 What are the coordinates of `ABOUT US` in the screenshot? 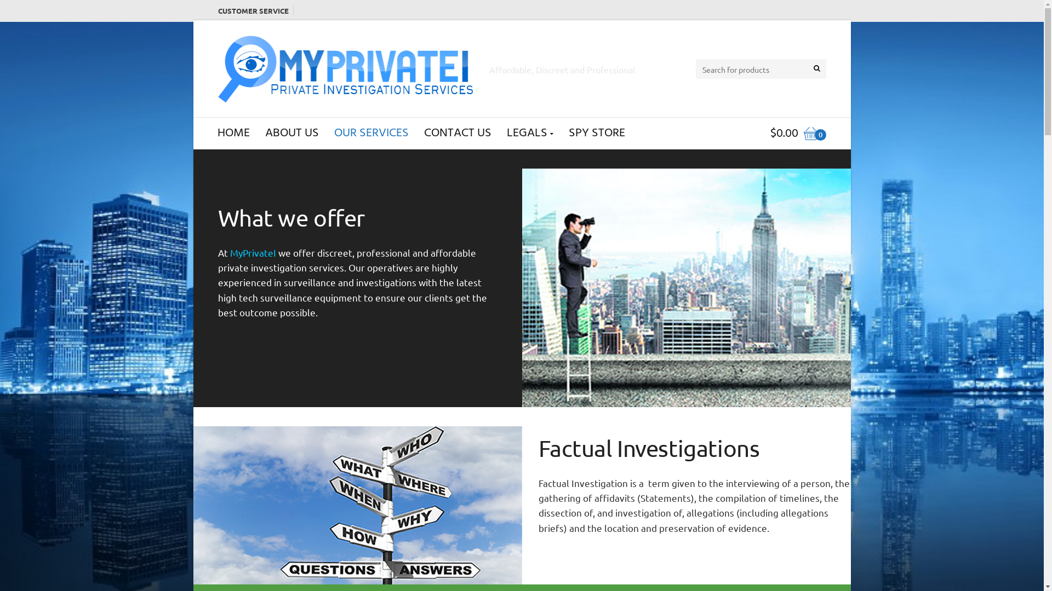 It's located at (292, 134).